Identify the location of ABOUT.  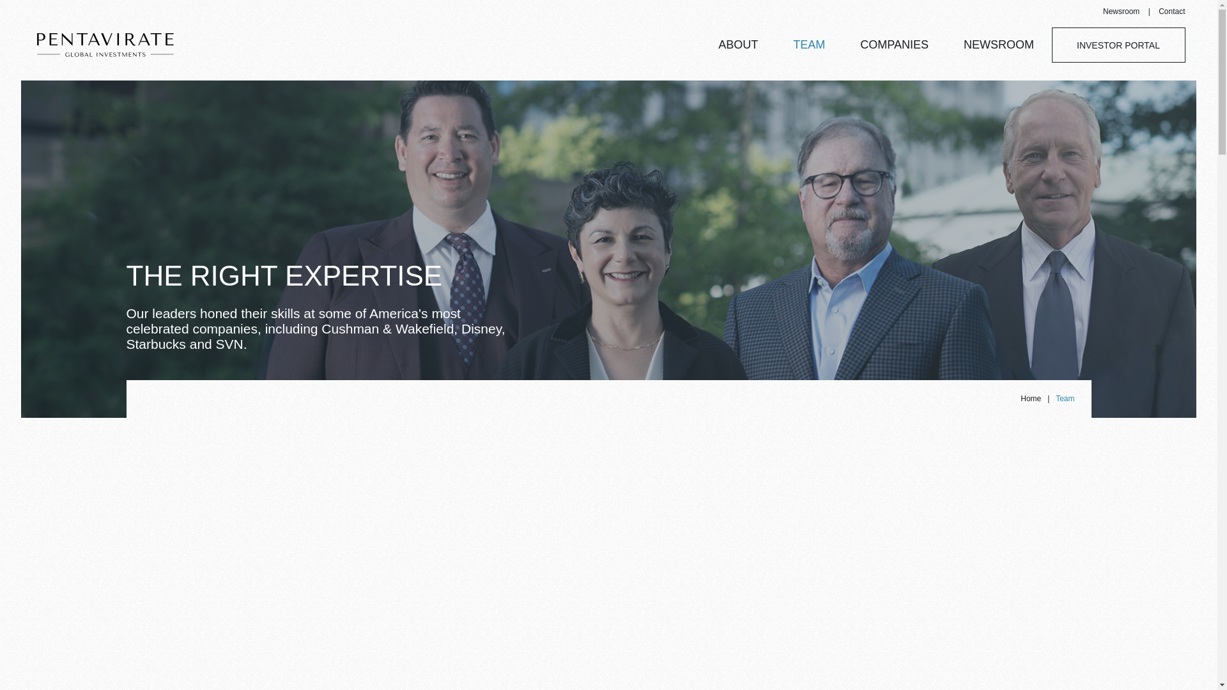
(737, 45).